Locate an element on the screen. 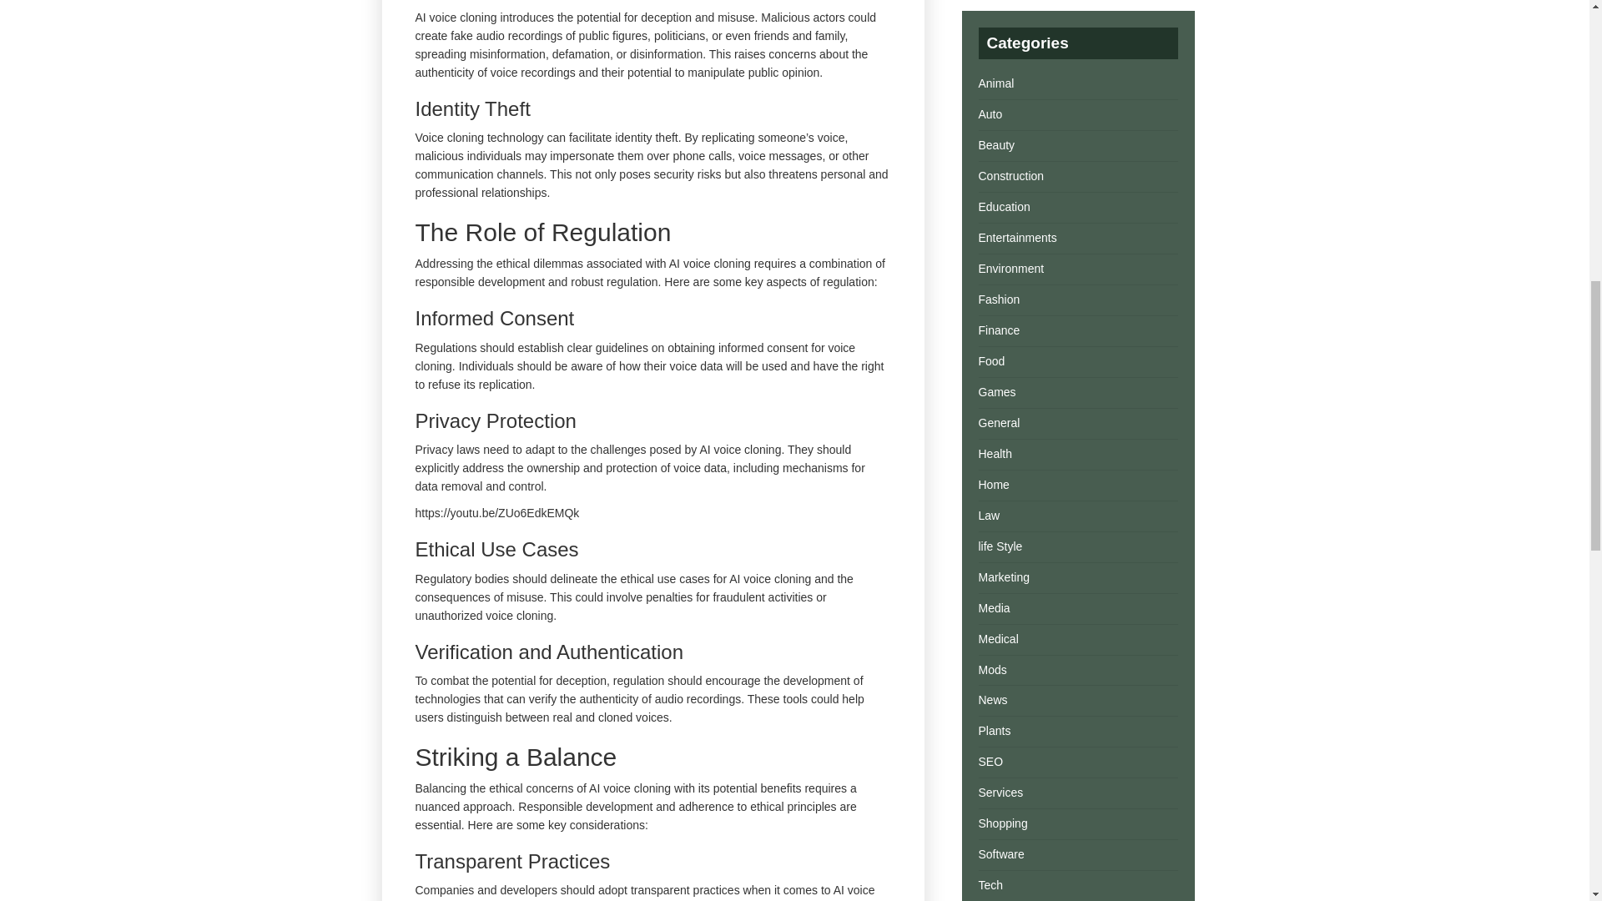 Image resolution: width=1602 pixels, height=901 pixels. Entertainments is located at coordinates (1016, 237).